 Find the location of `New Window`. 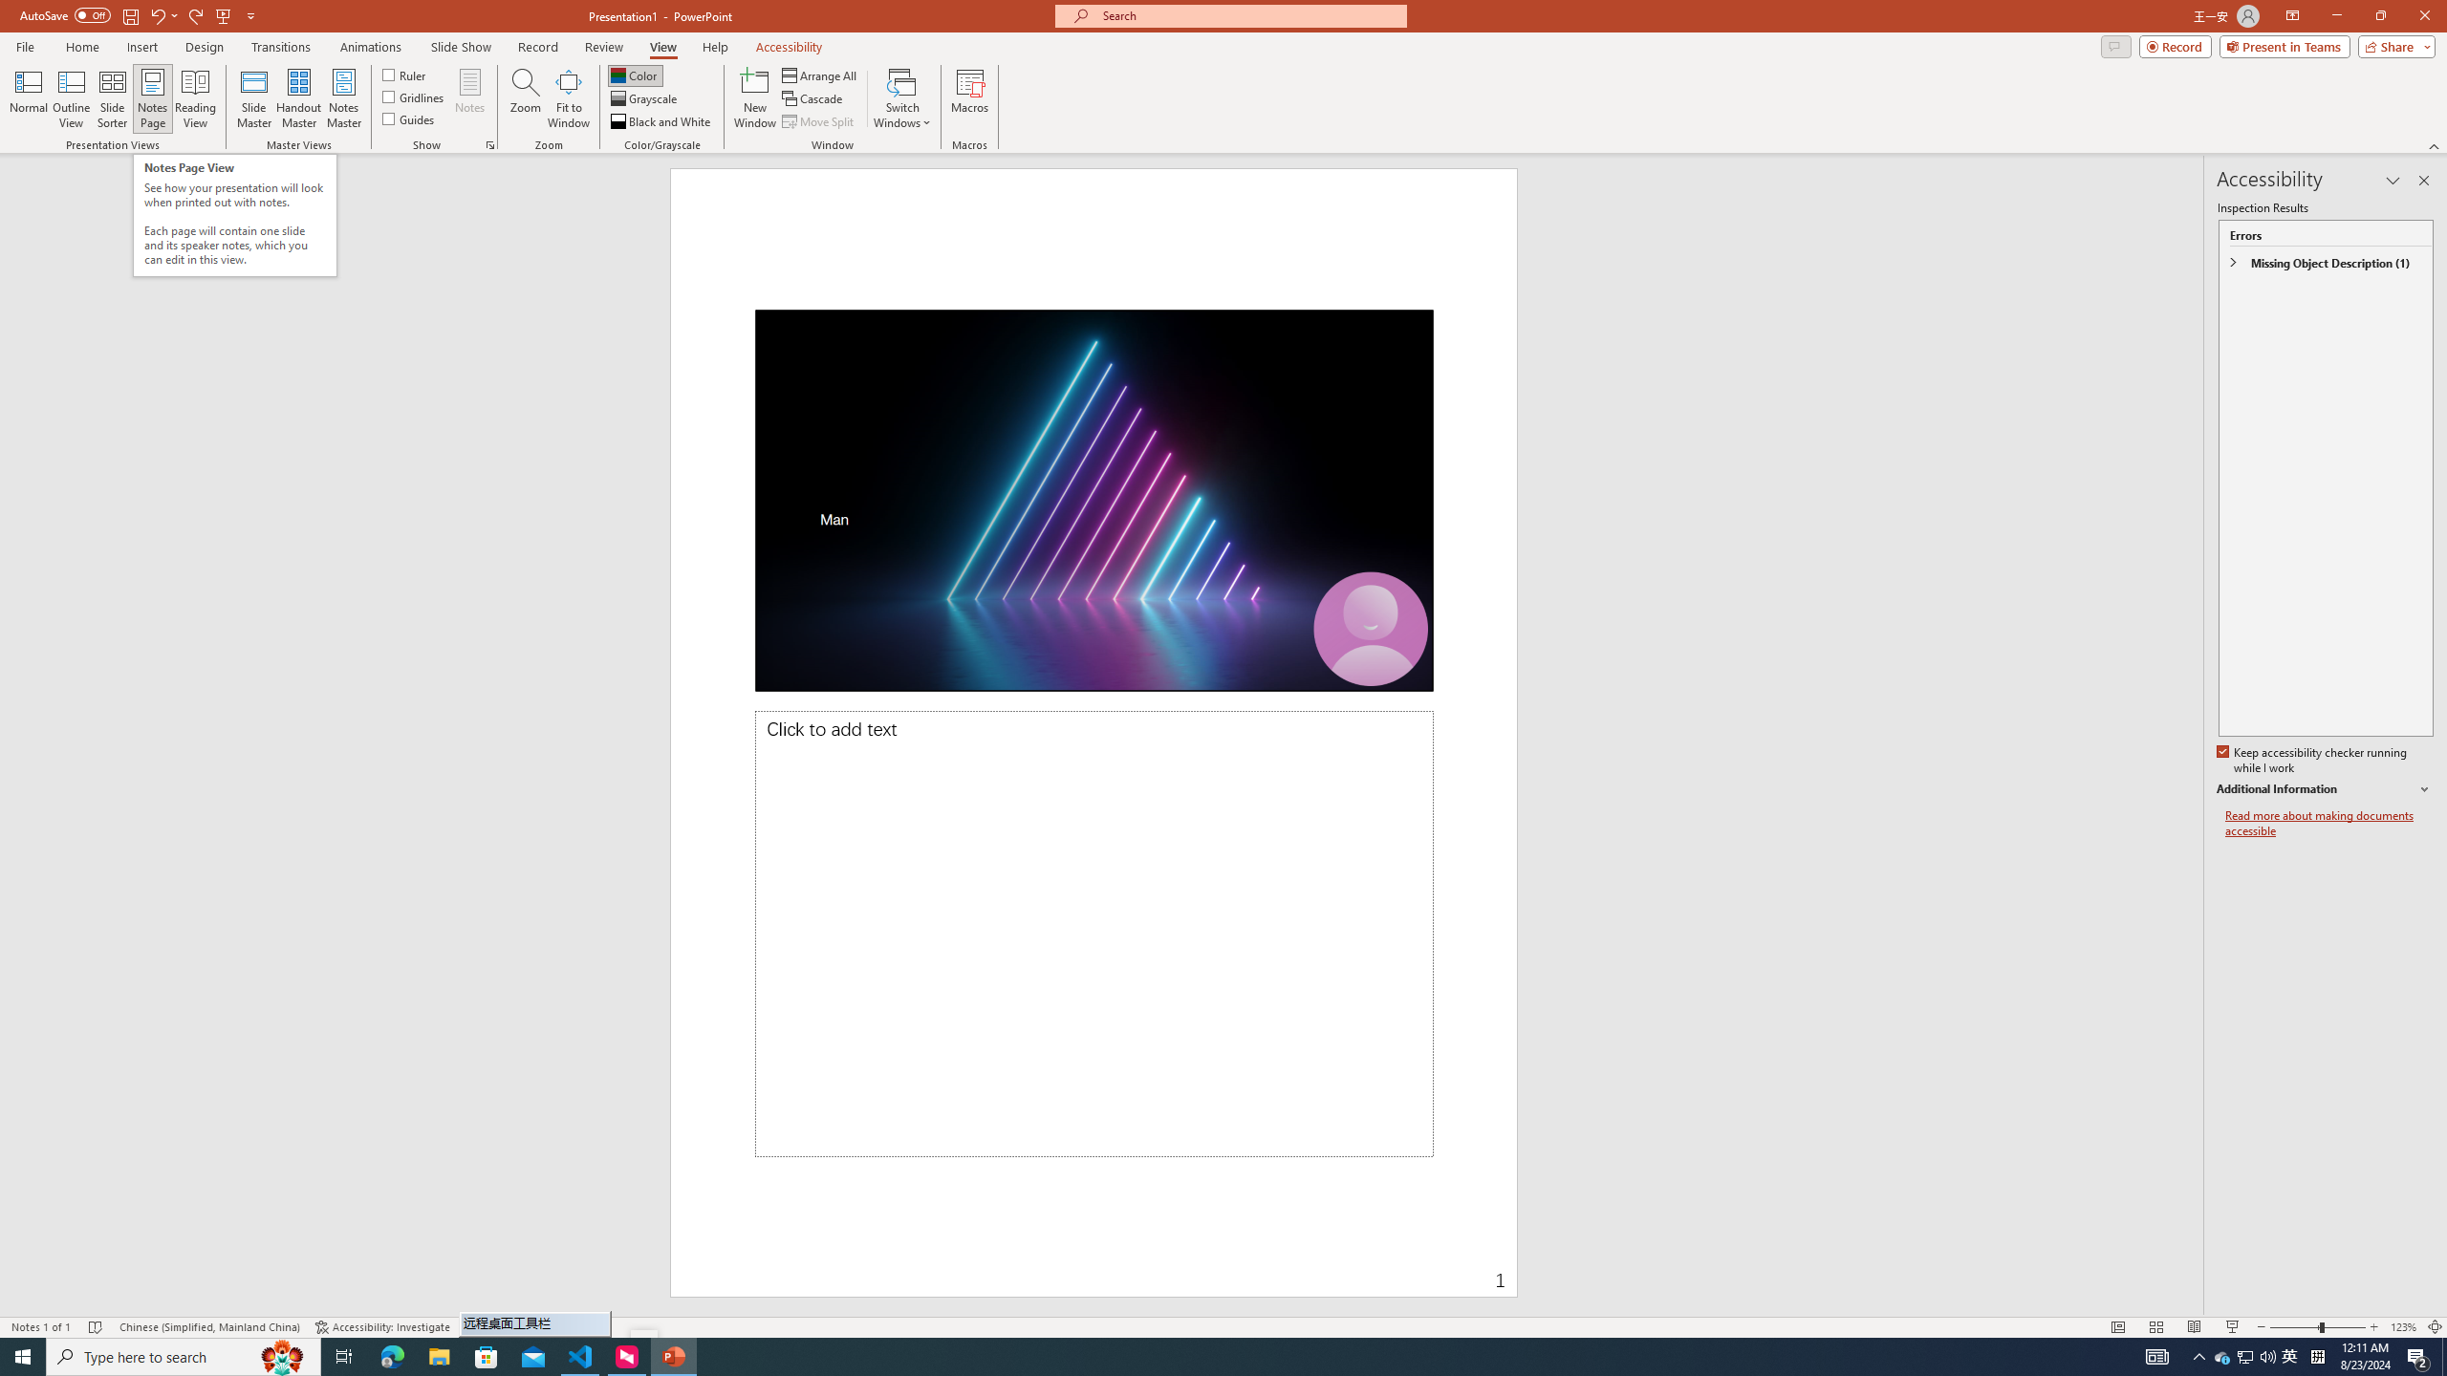

New Window is located at coordinates (755, 98).